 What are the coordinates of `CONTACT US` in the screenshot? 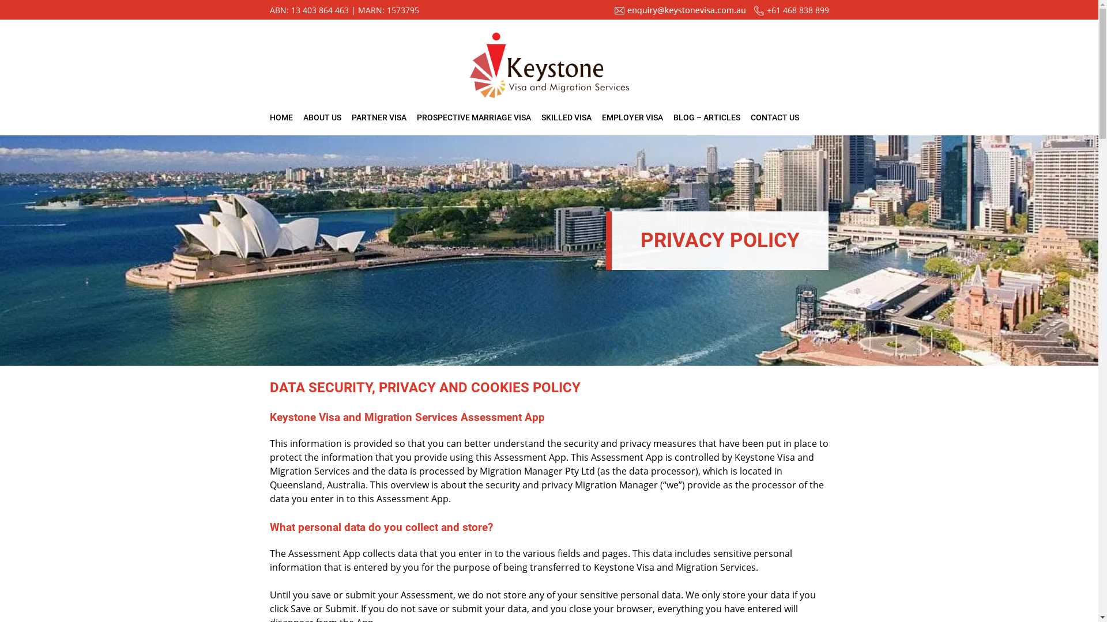 It's located at (775, 117).